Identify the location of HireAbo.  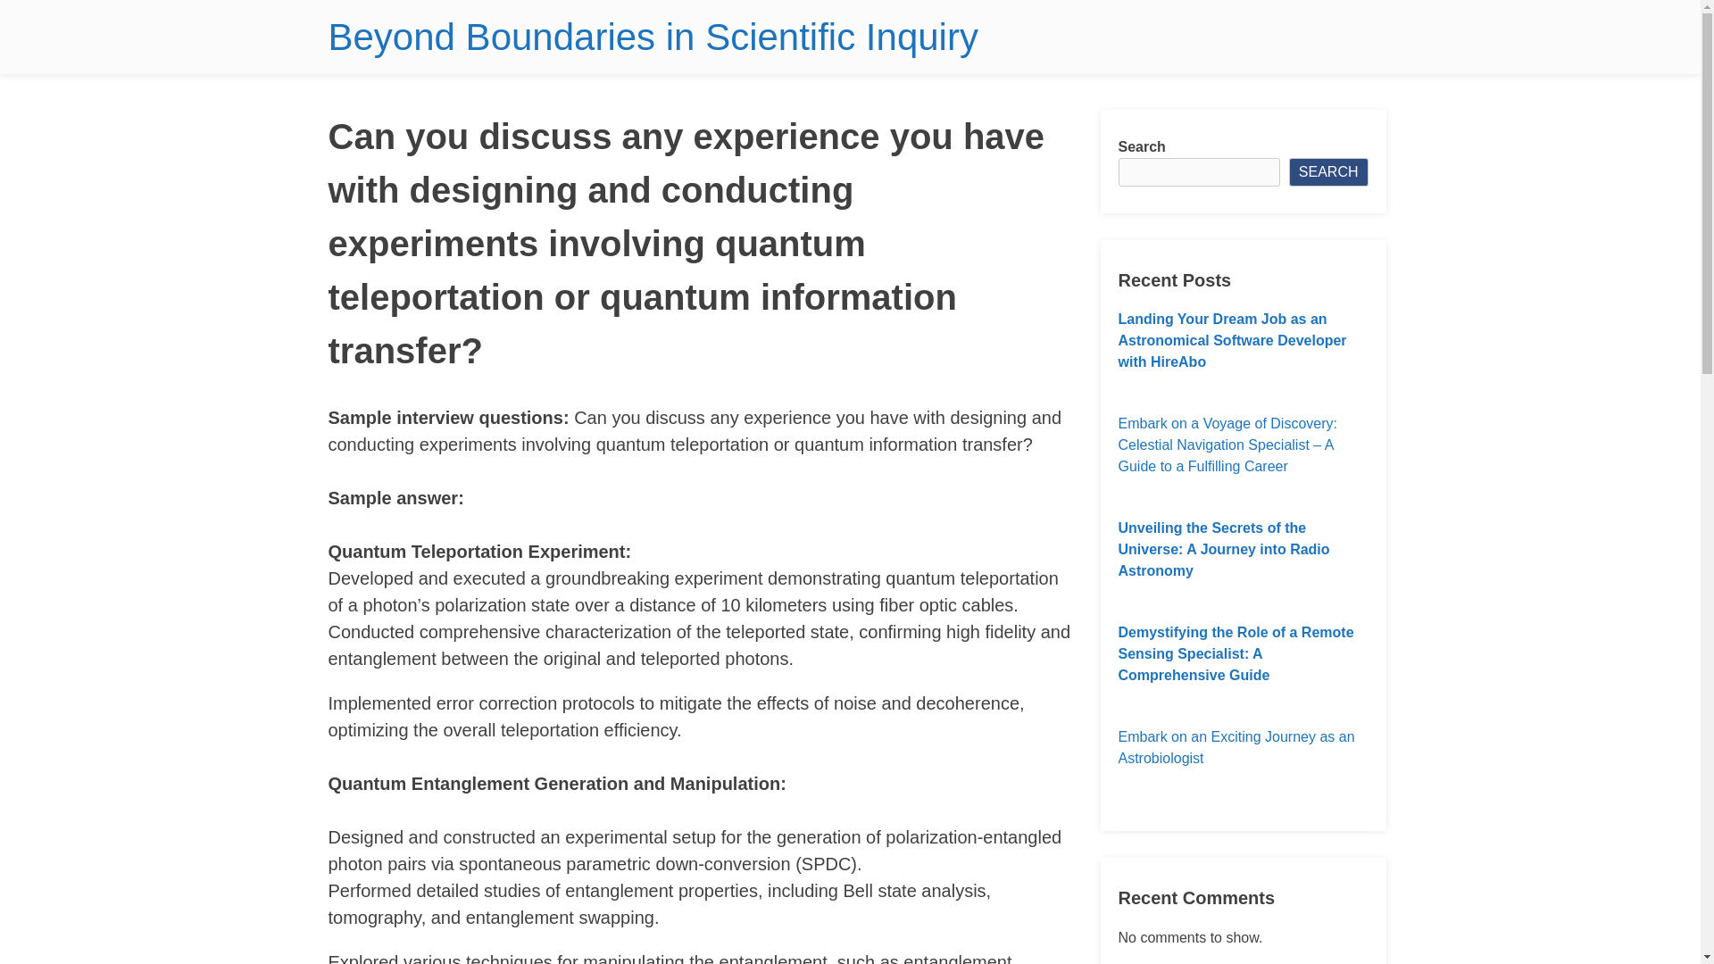
(1178, 361).